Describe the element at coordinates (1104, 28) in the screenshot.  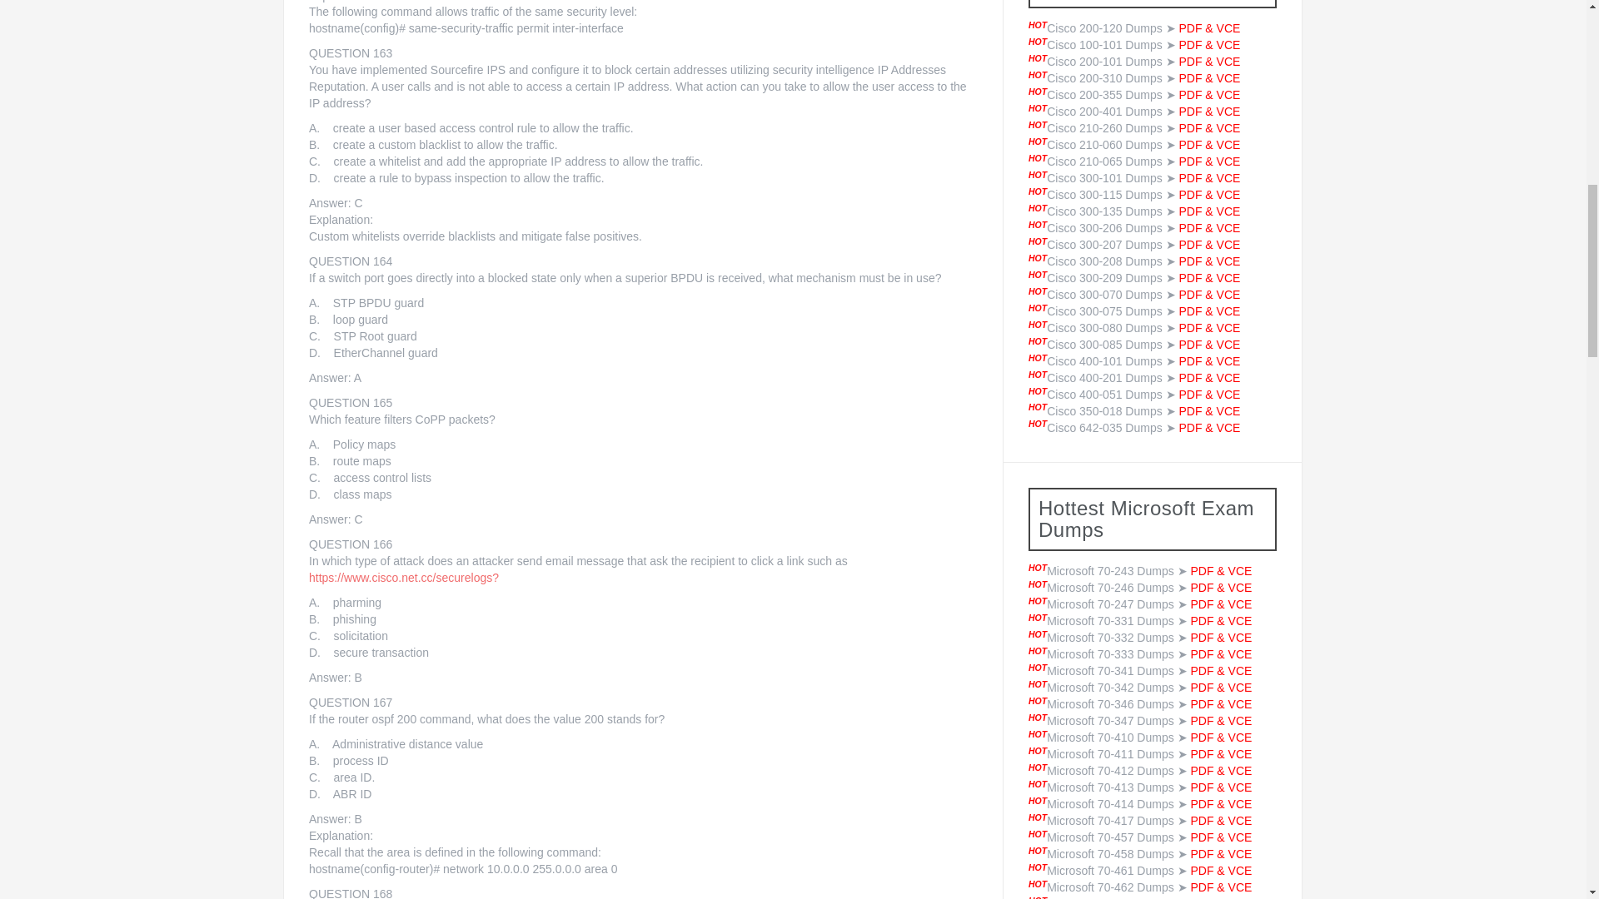
I see `Cisco 200-120 Dumps` at that location.